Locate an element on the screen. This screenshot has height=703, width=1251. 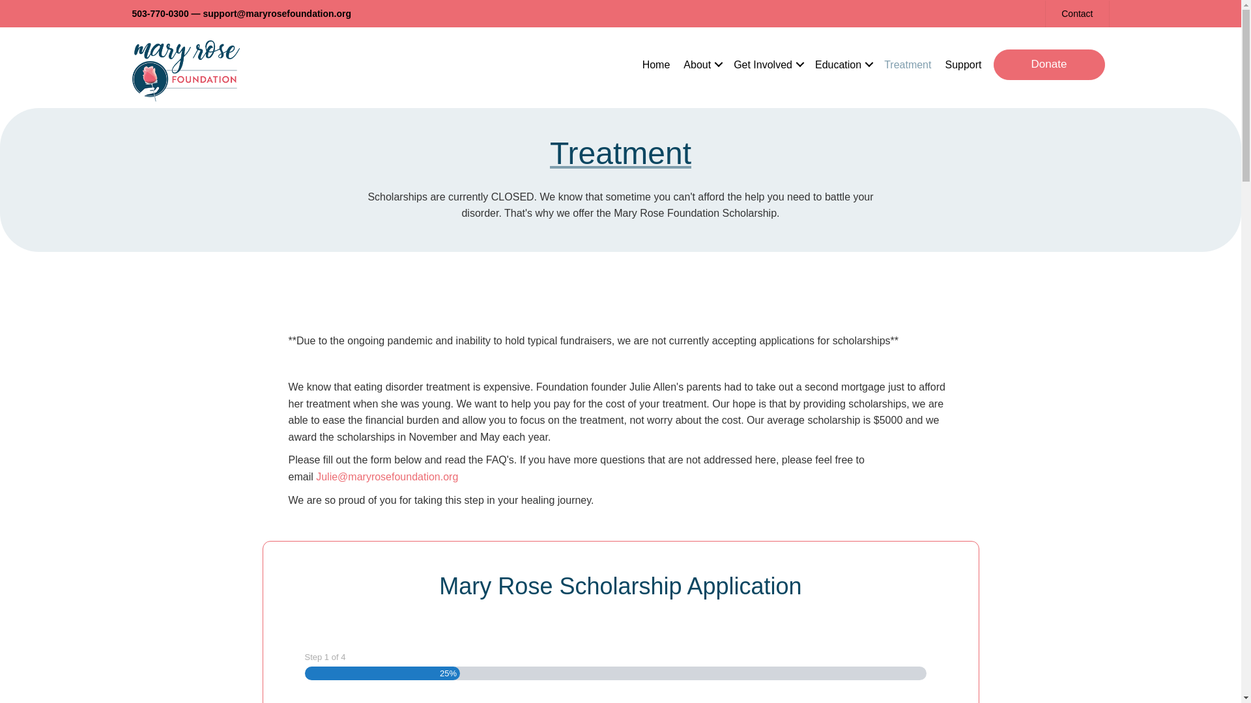
503-770-0300 is located at coordinates (160, 13).